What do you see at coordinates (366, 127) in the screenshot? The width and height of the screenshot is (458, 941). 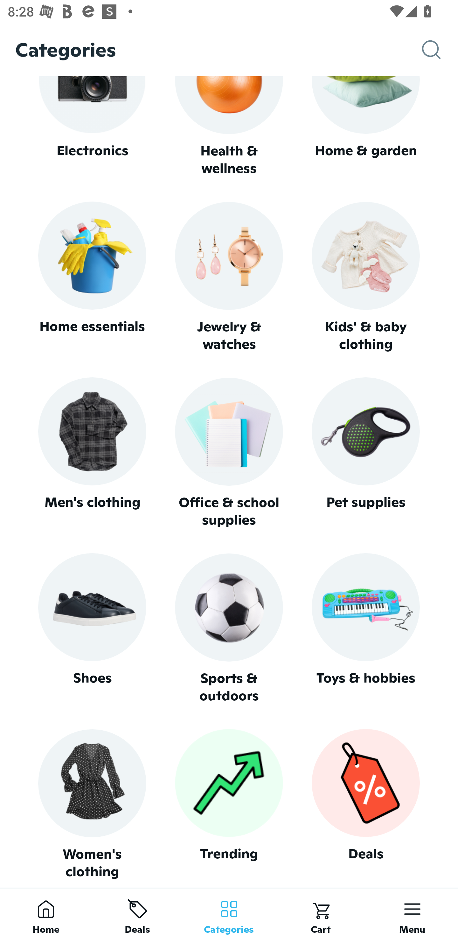 I see `Home & garden` at bounding box center [366, 127].